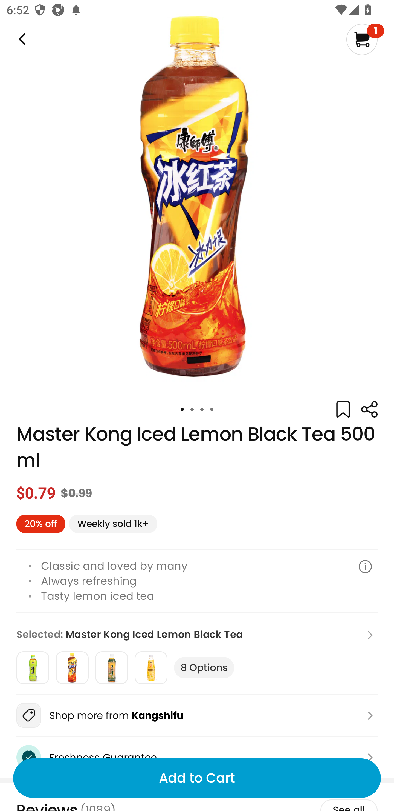 Image resolution: width=394 pixels, height=811 pixels. Describe the element at coordinates (21, 39) in the screenshot. I see `Weee!` at that location.